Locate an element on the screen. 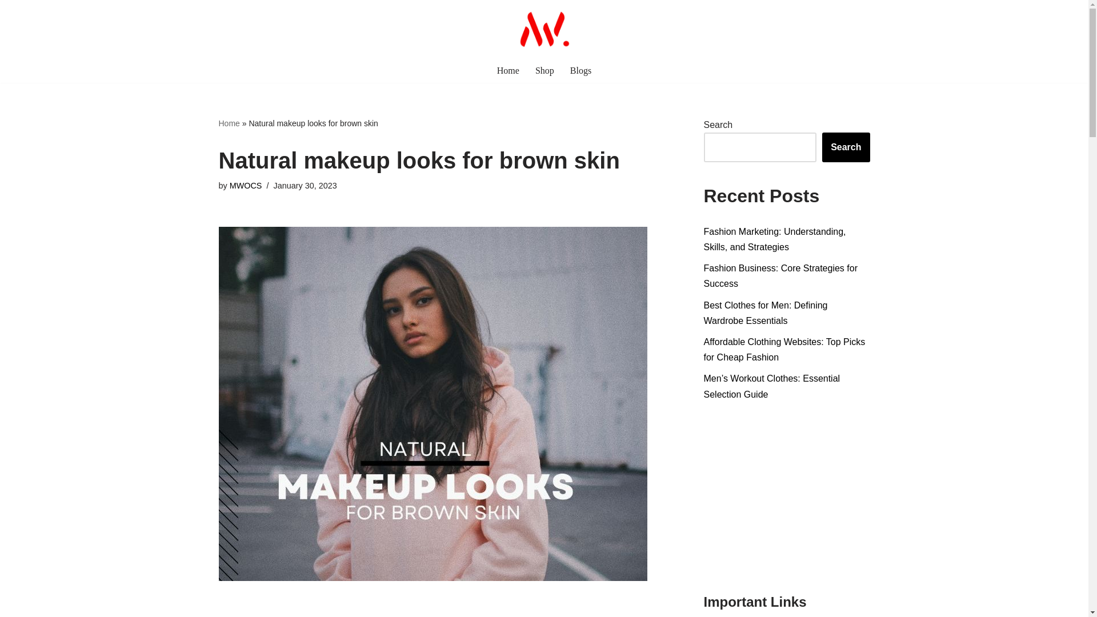 This screenshot has height=617, width=1097. Shop is located at coordinates (544, 71).